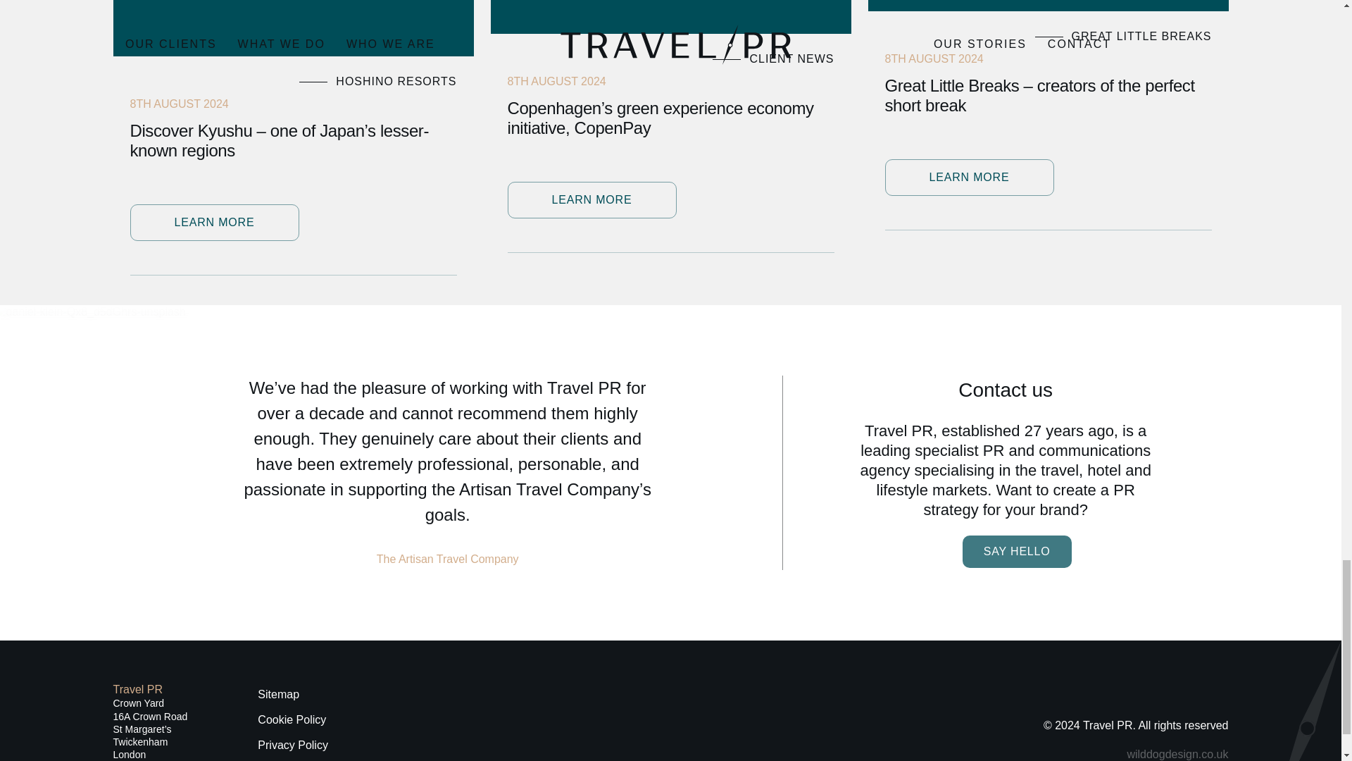 This screenshot has width=1352, height=761. What do you see at coordinates (1017, 551) in the screenshot?
I see `SAY HELLO` at bounding box center [1017, 551].